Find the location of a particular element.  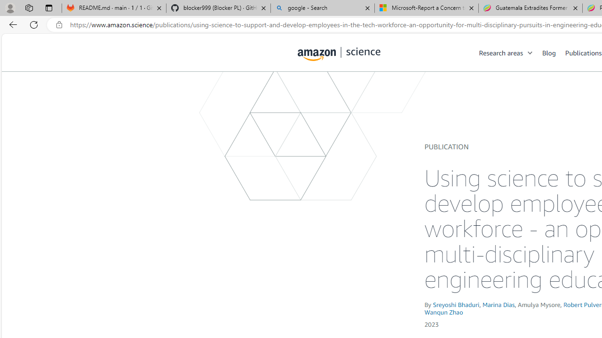

amazon-science-logo.svg is located at coordinates (339, 54).